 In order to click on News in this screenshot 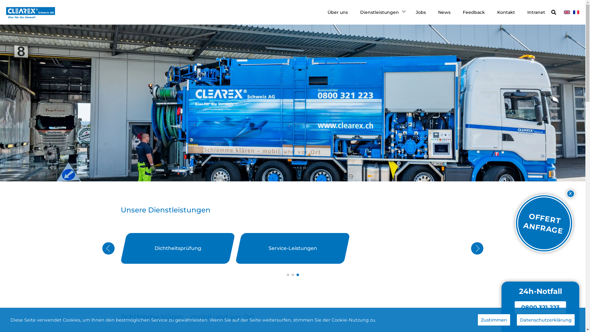, I will do `click(444, 12)`.